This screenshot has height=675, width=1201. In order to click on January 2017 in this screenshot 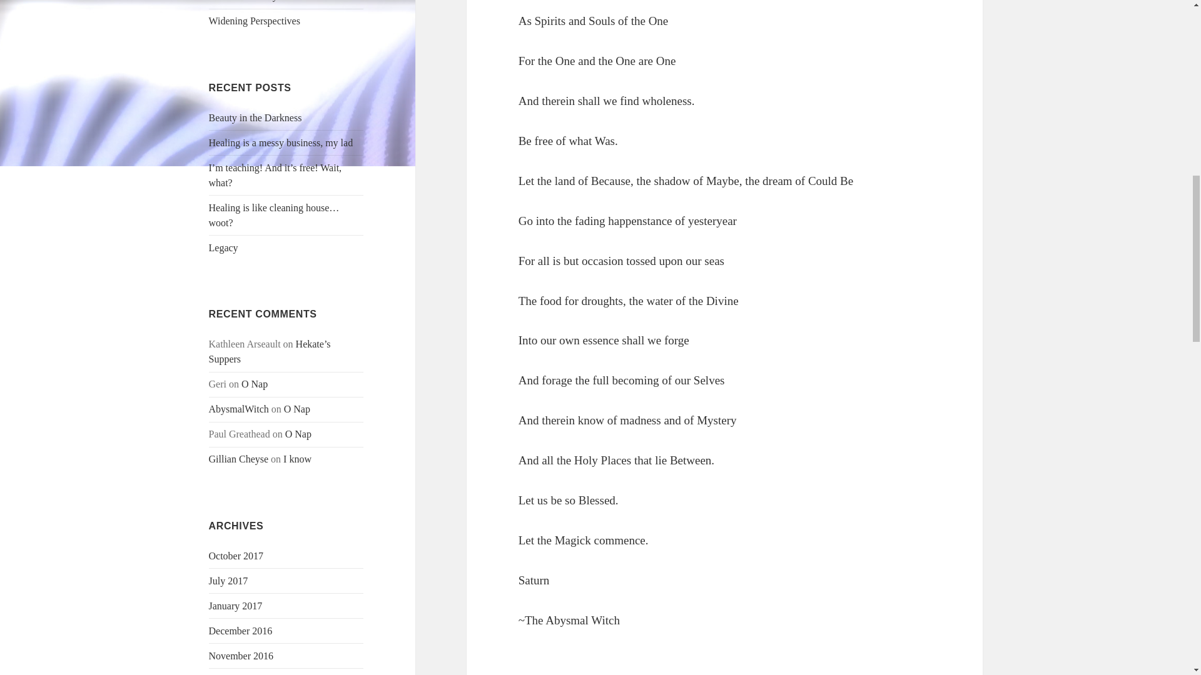, I will do `click(236, 606)`.